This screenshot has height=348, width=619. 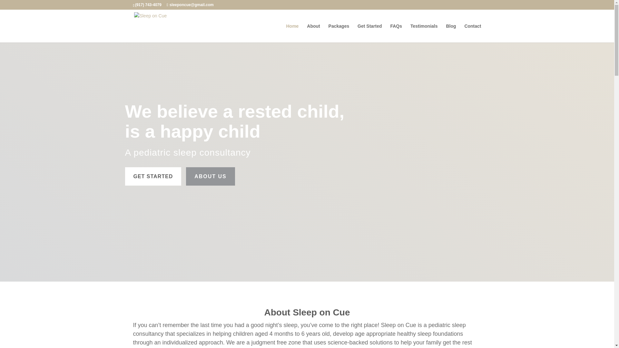 What do you see at coordinates (153, 176) in the screenshot?
I see `GET STARTED` at bounding box center [153, 176].